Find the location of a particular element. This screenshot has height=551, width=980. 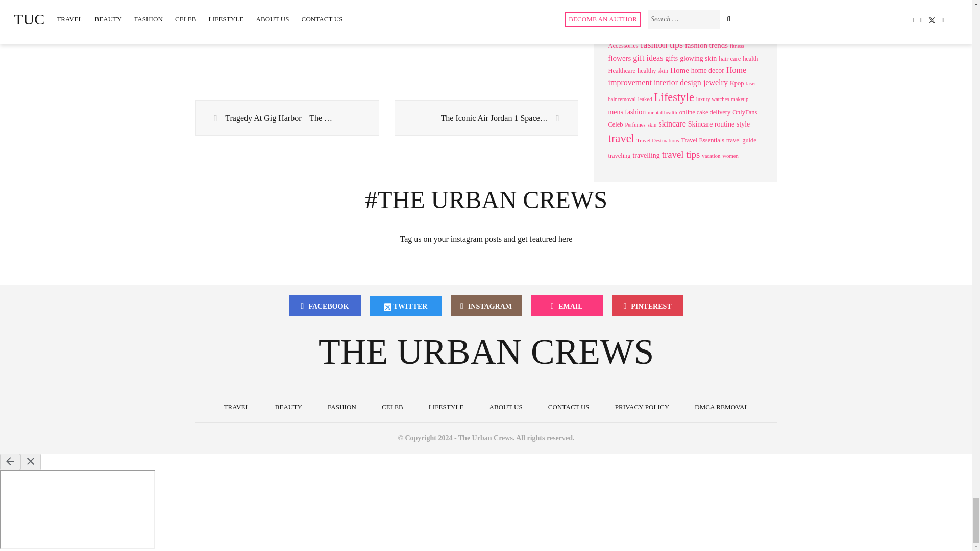

ARTS AND CRAFTS is located at coordinates (261, 8).